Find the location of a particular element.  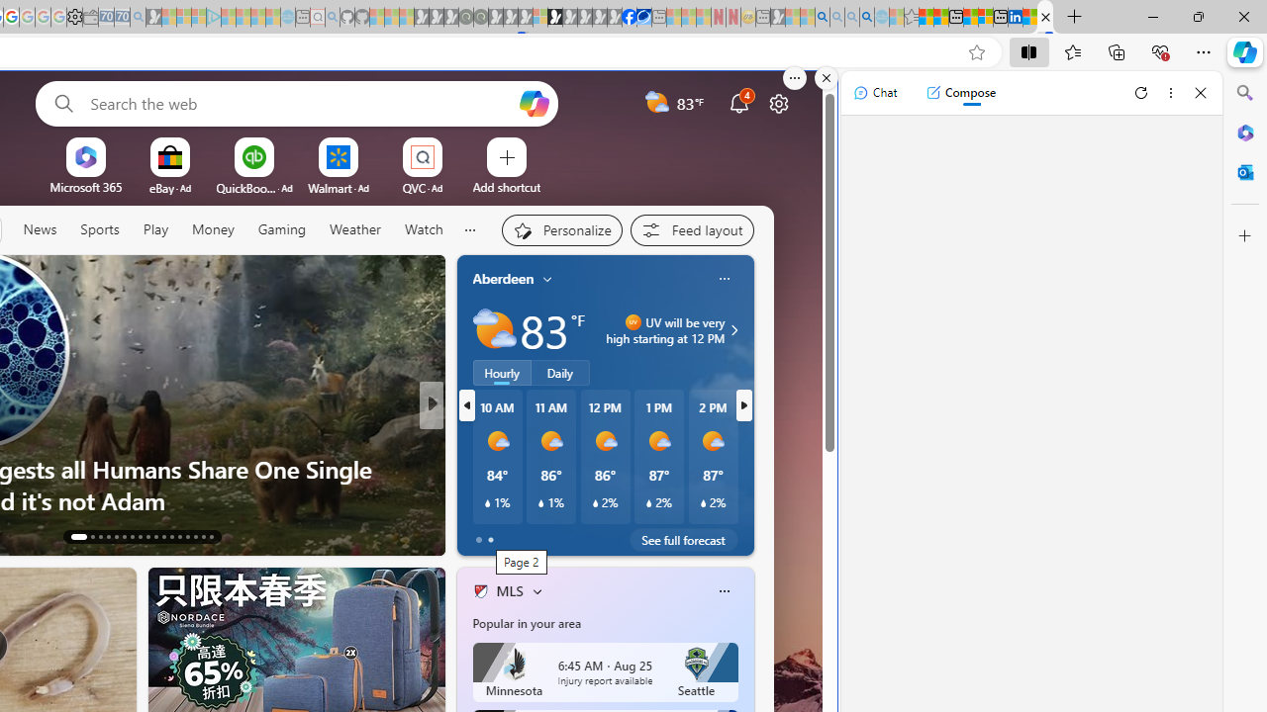

EatingWell is located at coordinates (472, 437).